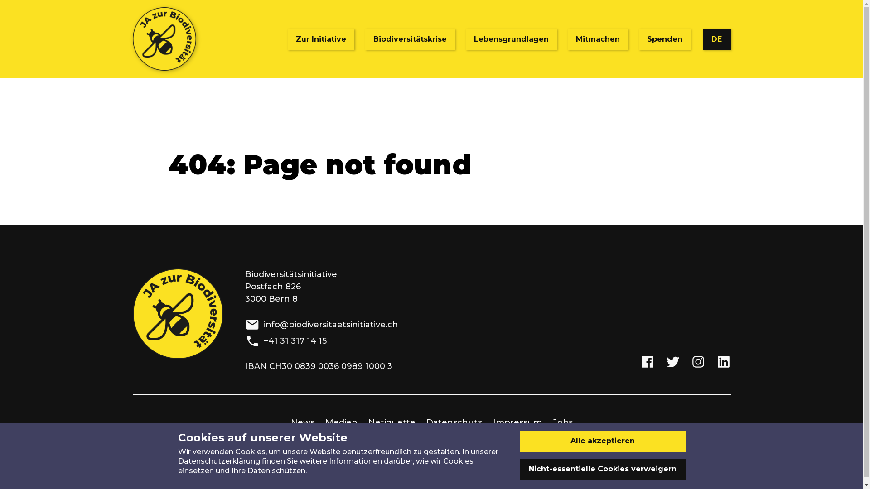  I want to click on Unsere LinkedIn-Profil, so click(723, 364).